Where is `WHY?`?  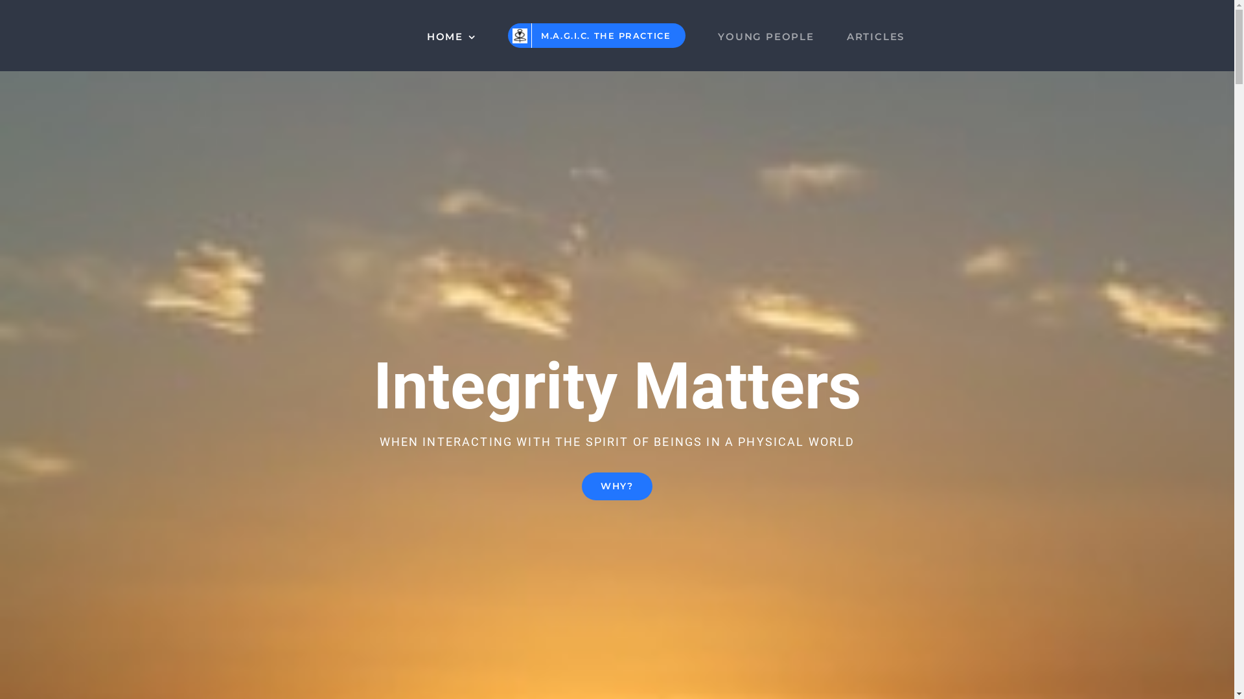
WHY? is located at coordinates (617, 487).